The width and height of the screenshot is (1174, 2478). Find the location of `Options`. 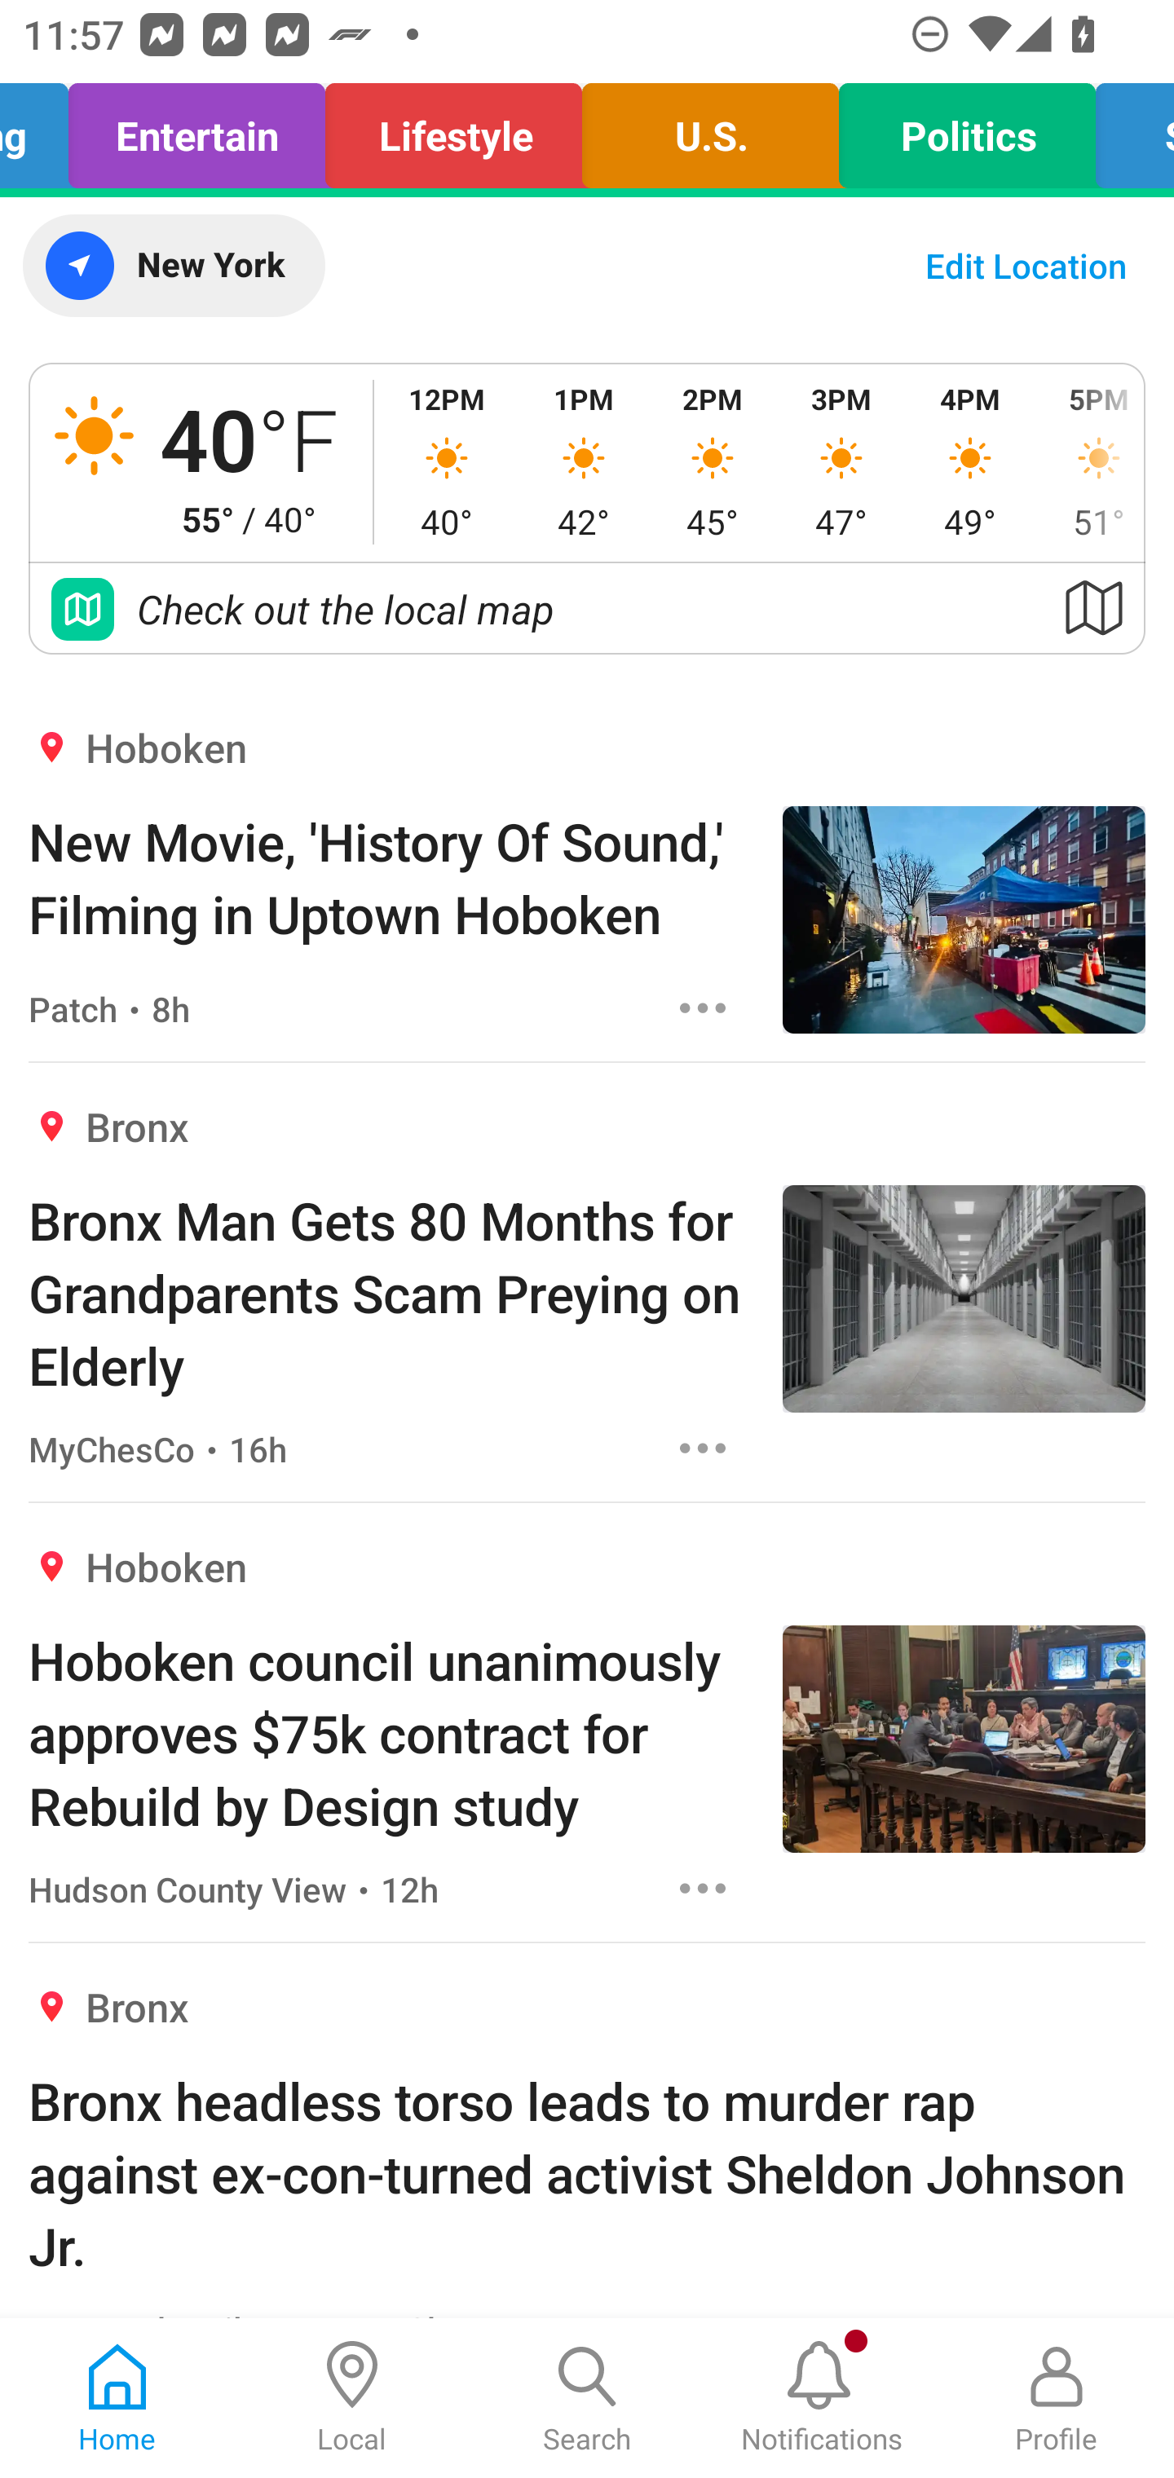

Options is located at coordinates (703, 1008).